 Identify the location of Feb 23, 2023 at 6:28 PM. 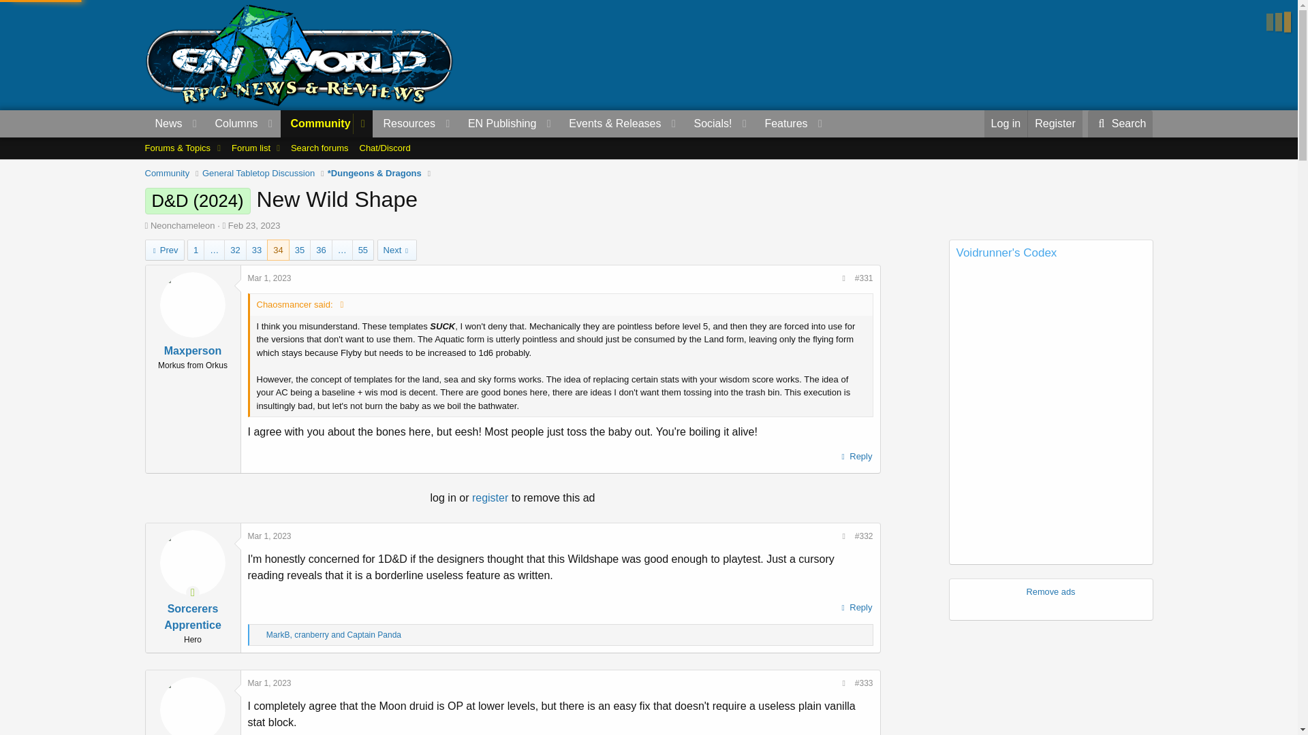
(254, 226).